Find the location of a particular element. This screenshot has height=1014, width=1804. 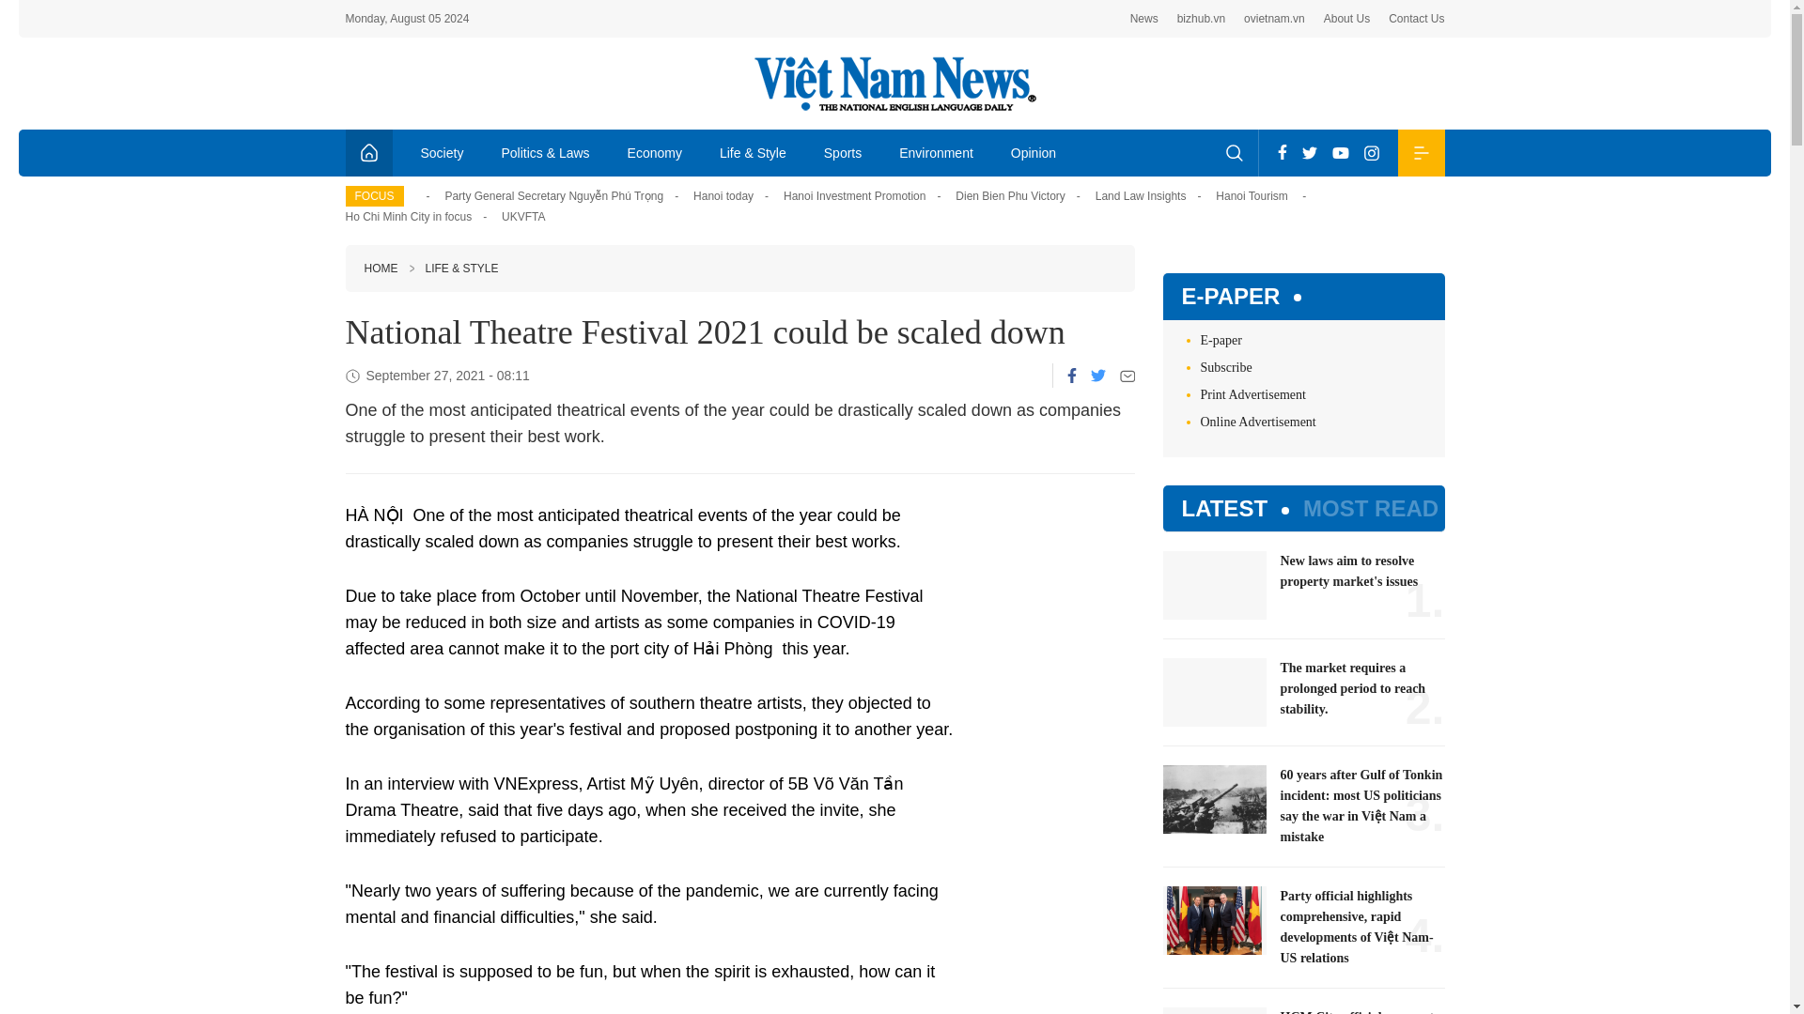

Twitter is located at coordinates (1096, 376).